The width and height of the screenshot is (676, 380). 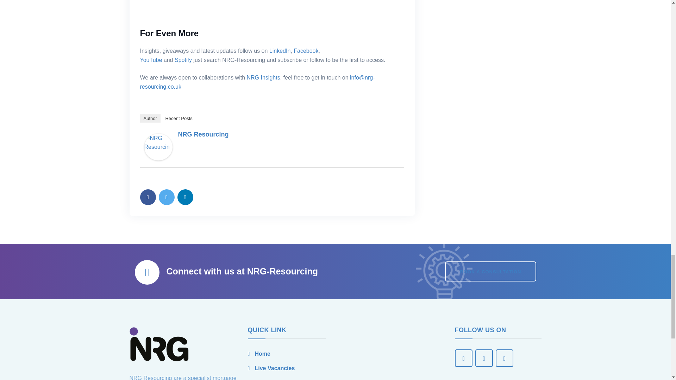 What do you see at coordinates (204, 134) in the screenshot?
I see `NRG Resourcing` at bounding box center [204, 134].